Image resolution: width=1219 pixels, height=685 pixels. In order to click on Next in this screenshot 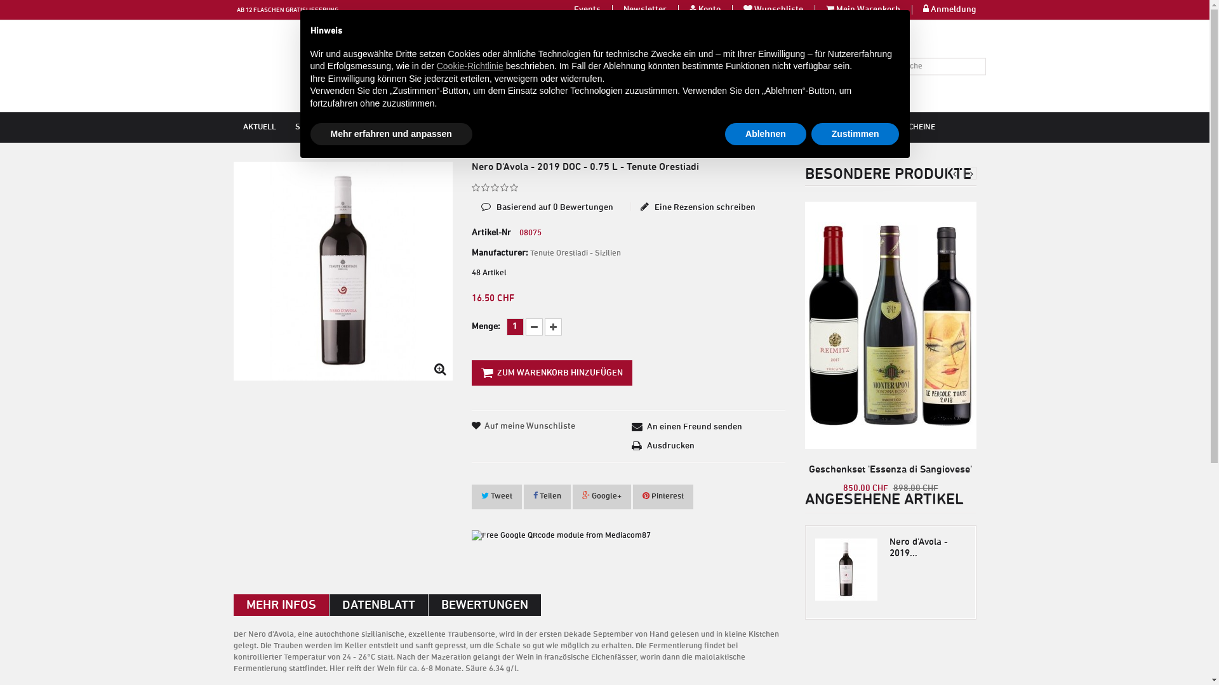, I will do `click(970, 173)`.